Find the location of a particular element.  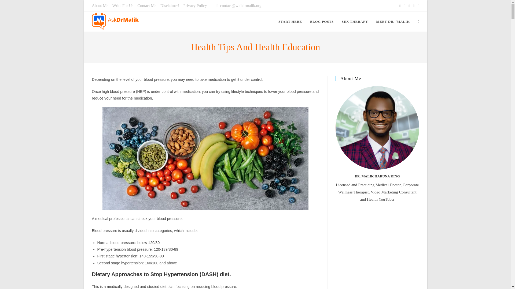

Write For Us is located at coordinates (123, 5).